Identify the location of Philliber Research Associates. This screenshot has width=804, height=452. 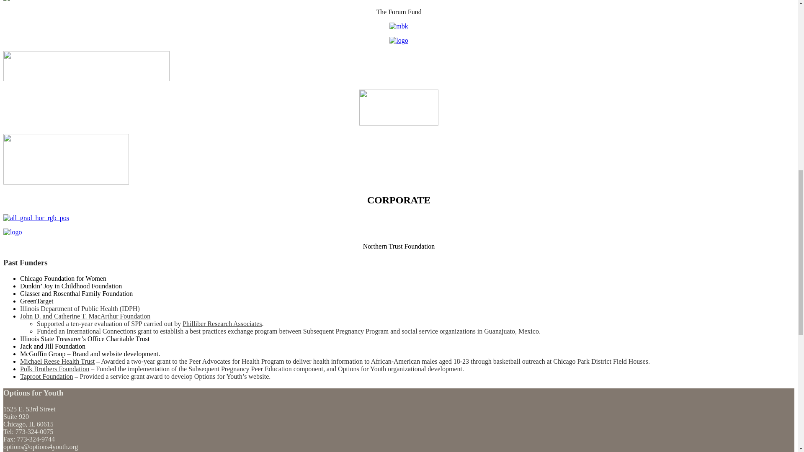
(222, 323).